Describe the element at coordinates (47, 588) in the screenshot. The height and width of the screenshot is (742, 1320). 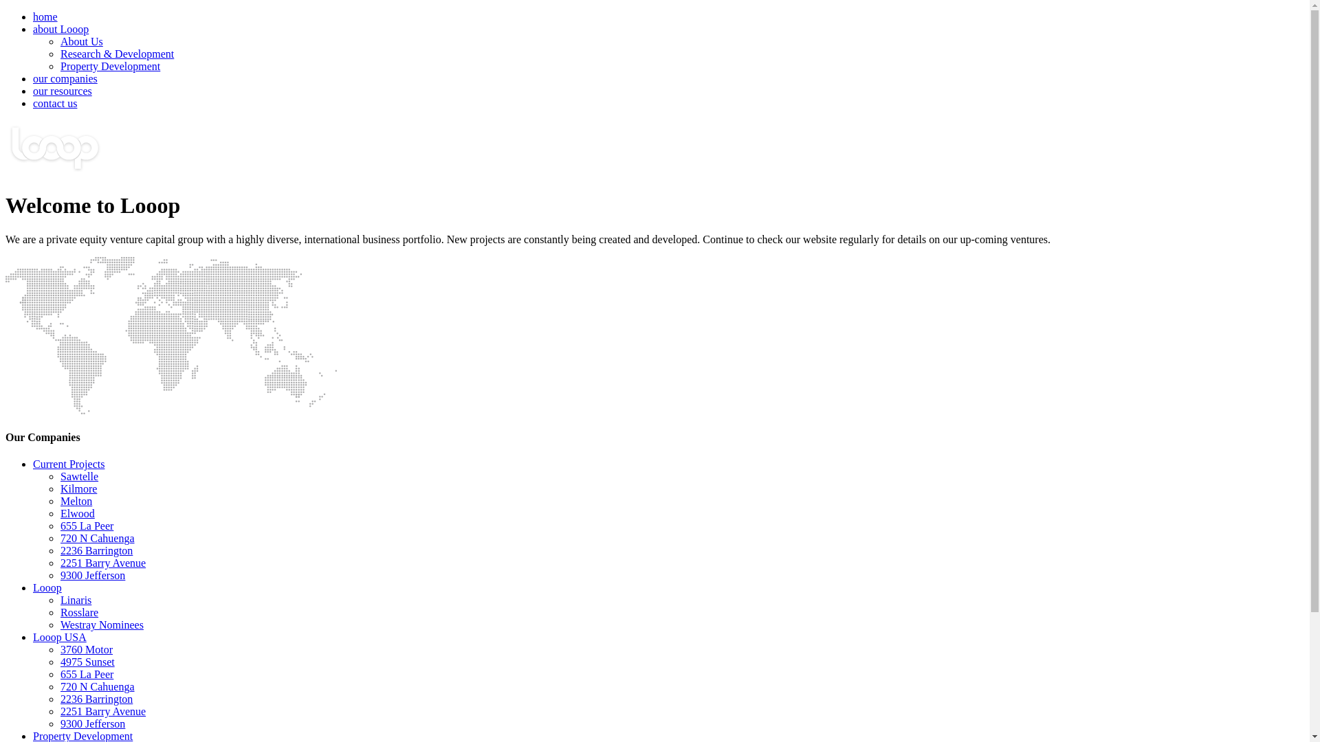
I see `Looop` at that location.